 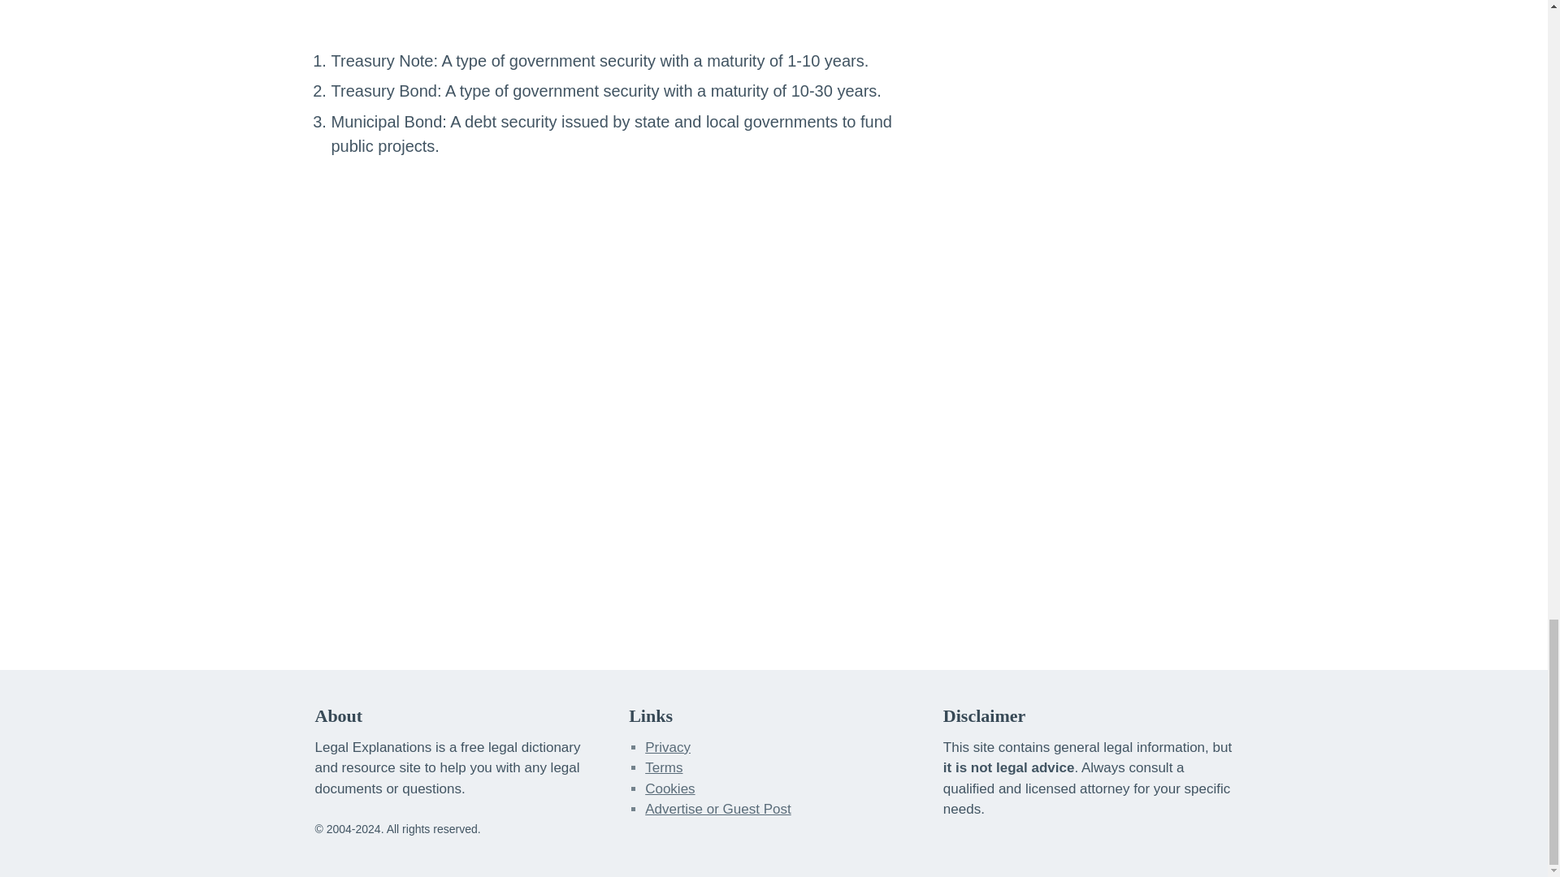 I want to click on Cookies, so click(x=669, y=788).